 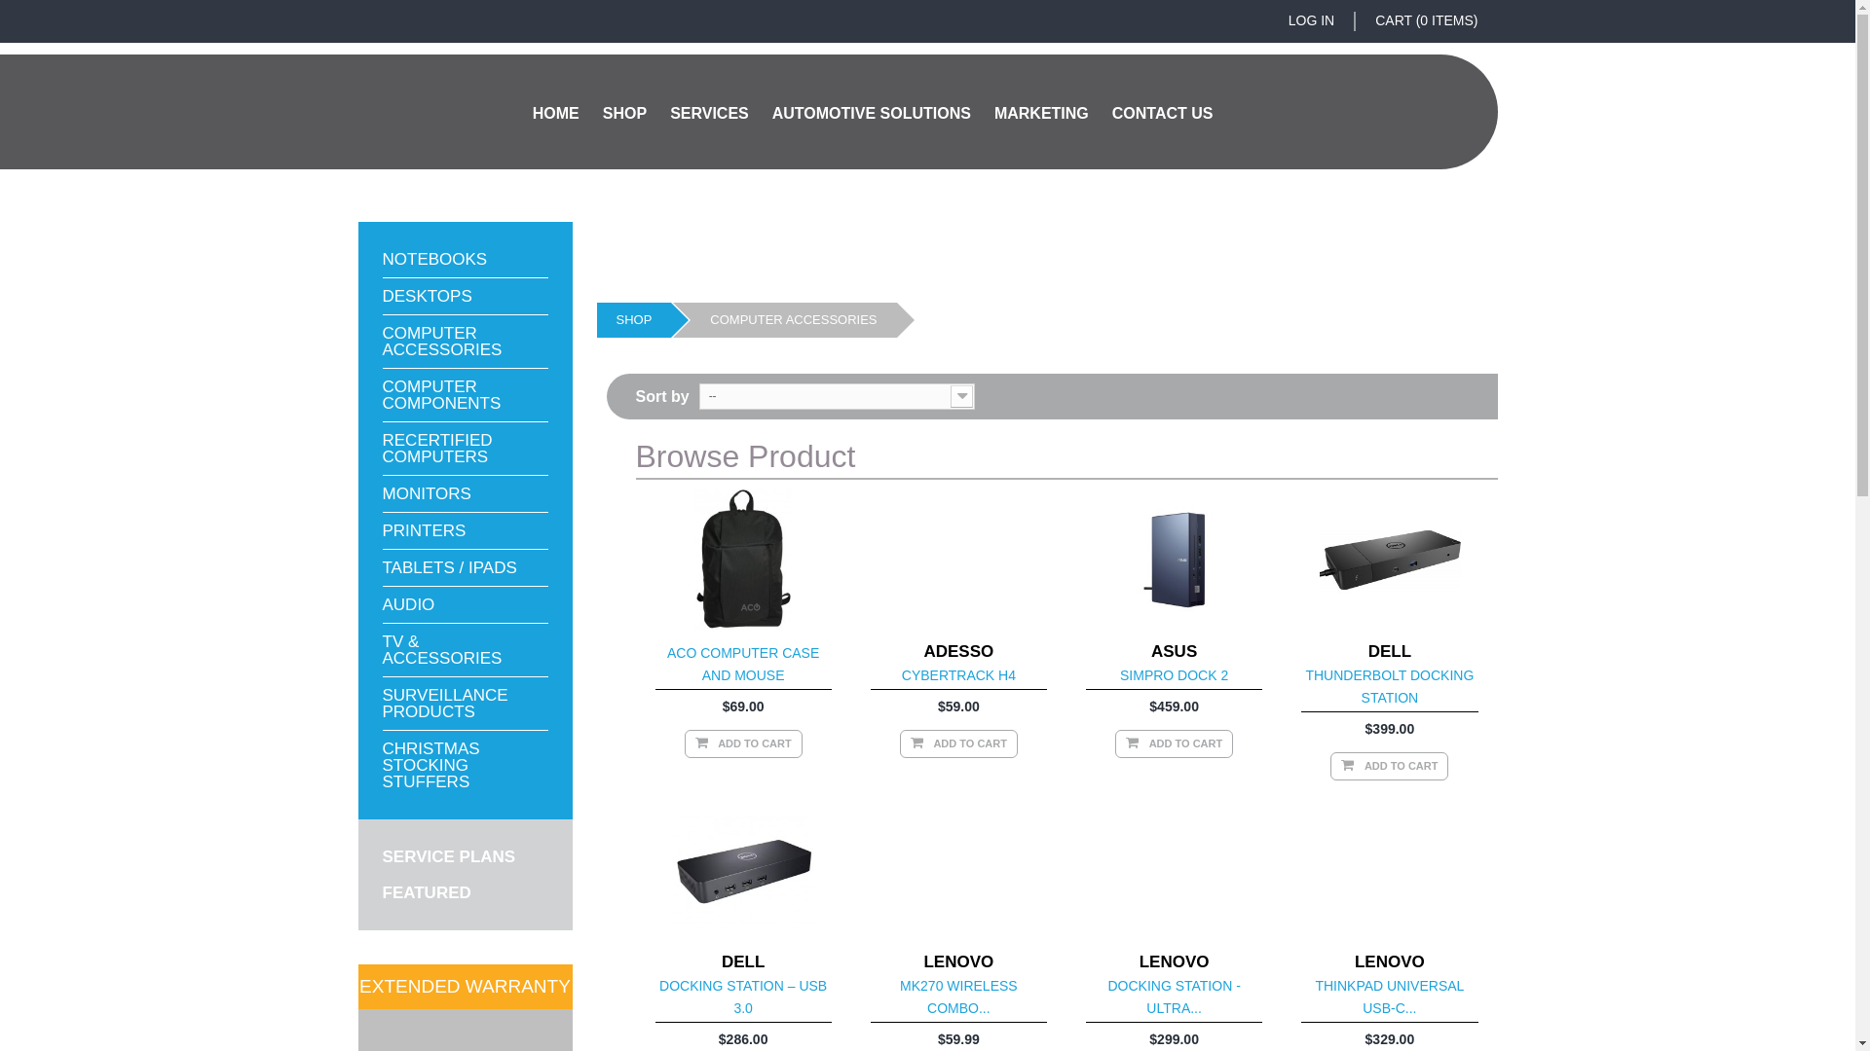 What do you see at coordinates (1311, 21) in the screenshot?
I see `LOG IN` at bounding box center [1311, 21].